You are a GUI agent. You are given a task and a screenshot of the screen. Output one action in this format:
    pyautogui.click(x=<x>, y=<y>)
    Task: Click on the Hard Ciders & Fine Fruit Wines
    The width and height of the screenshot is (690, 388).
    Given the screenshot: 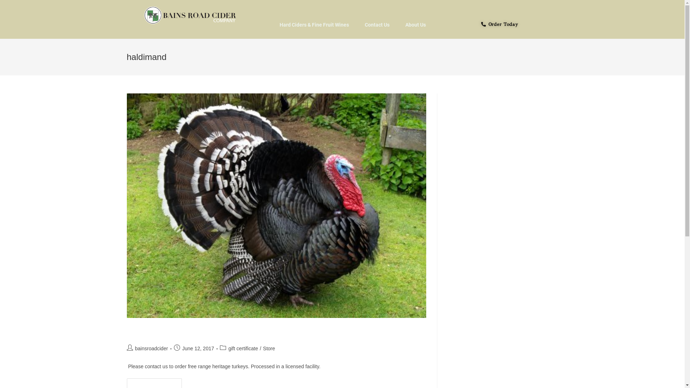 What is the action you would take?
    pyautogui.click(x=314, y=25)
    